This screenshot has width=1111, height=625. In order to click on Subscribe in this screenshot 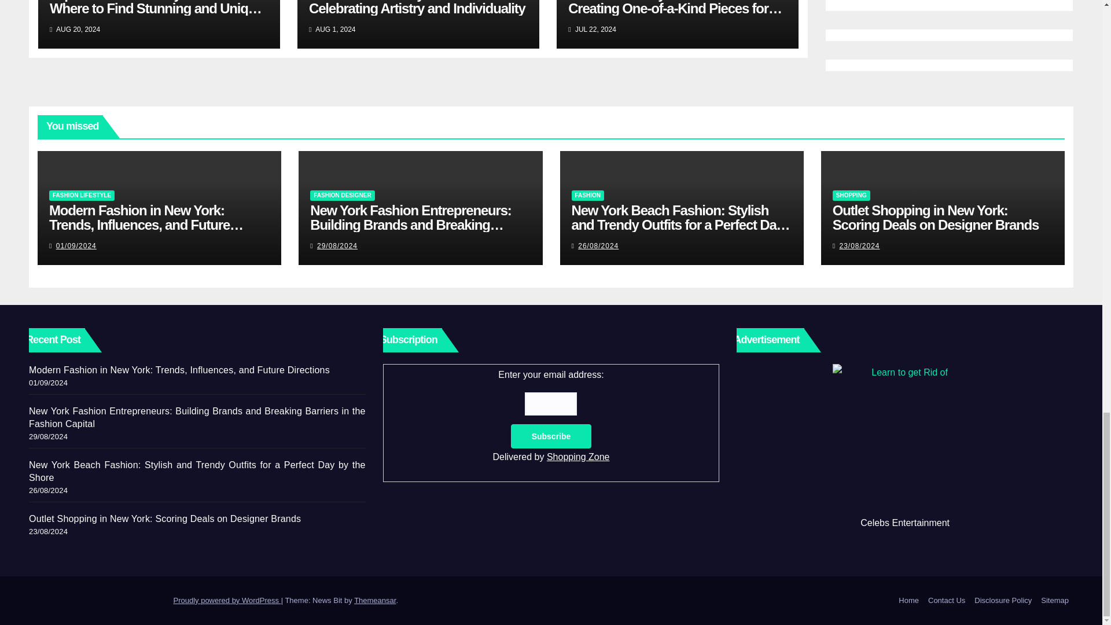, I will do `click(551, 436)`.